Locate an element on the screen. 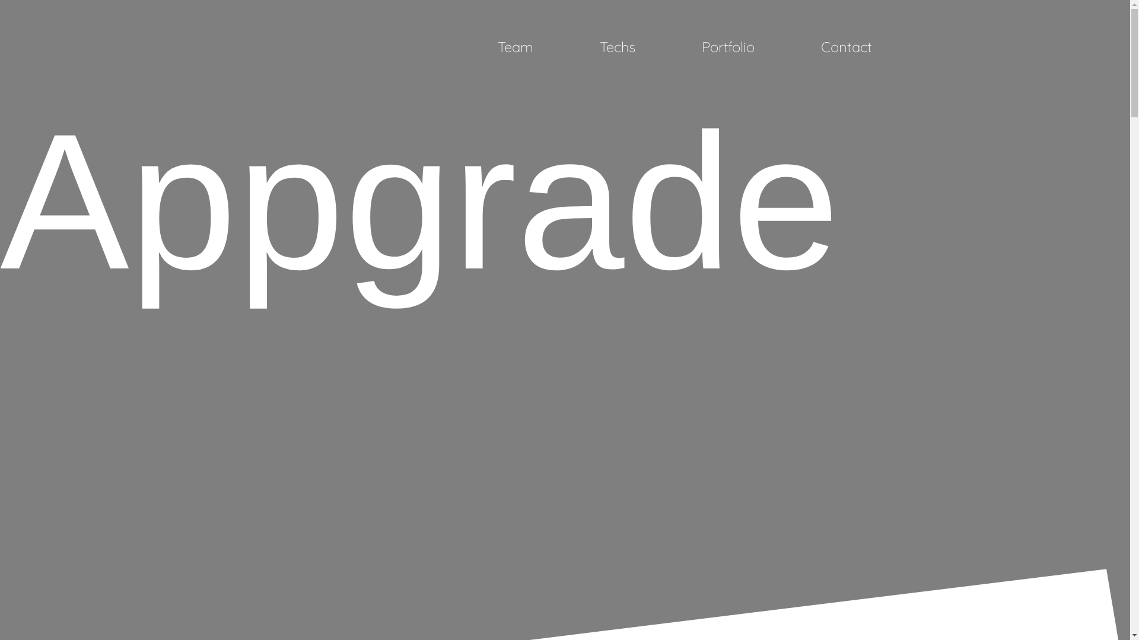 This screenshot has height=640, width=1139. Techs is located at coordinates (618, 47).